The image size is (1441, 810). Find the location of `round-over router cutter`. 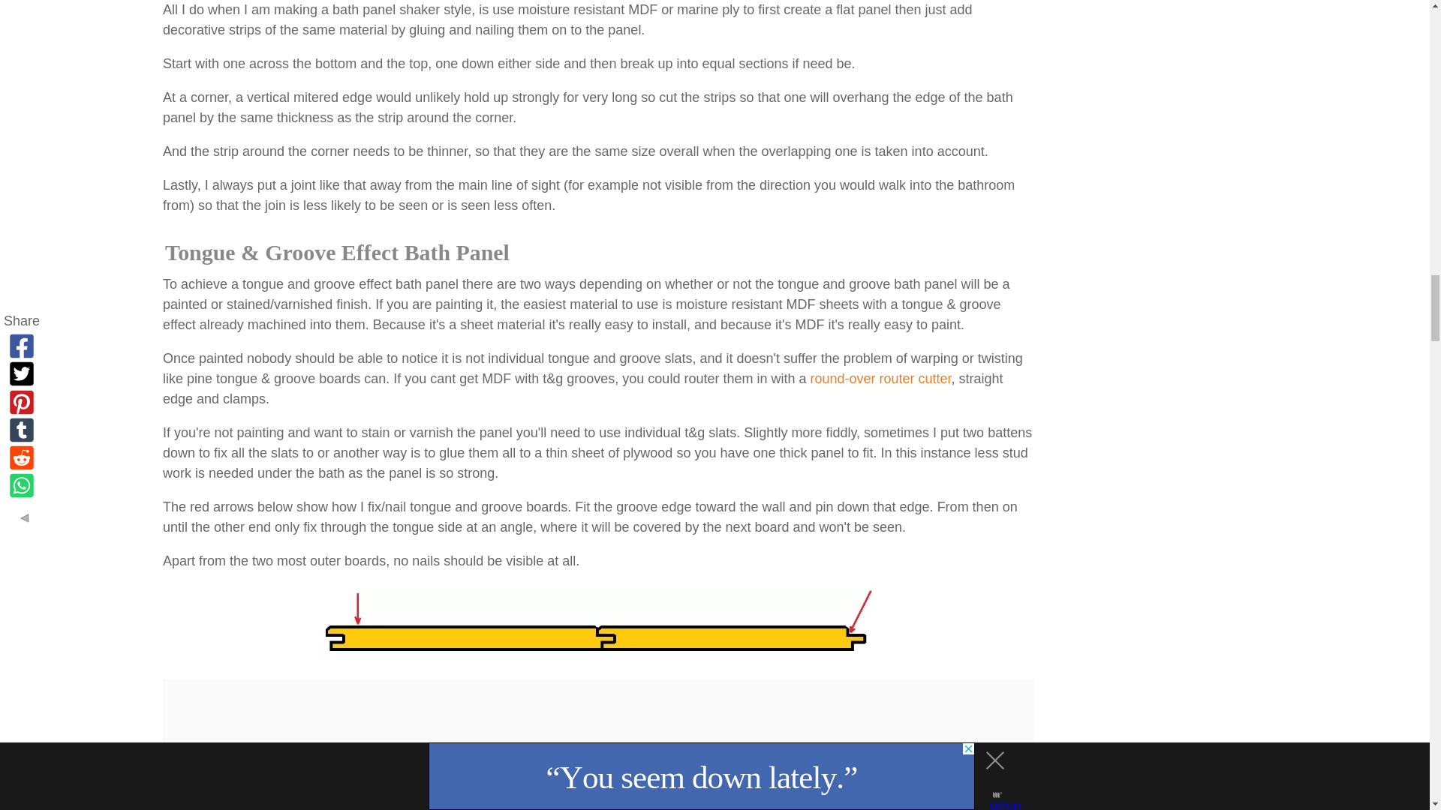

round-over router cutter is located at coordinates (880, 378).